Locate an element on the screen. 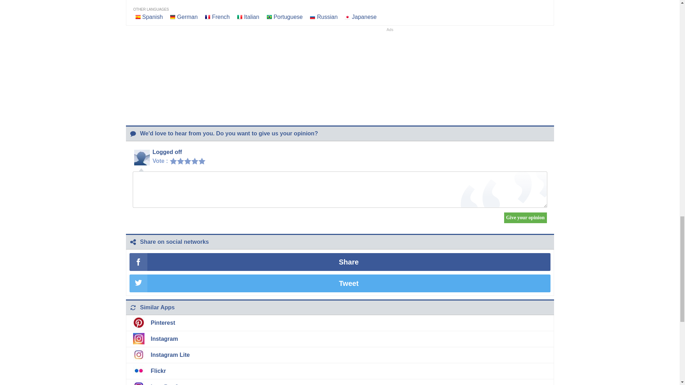 The image size is (685, 385). German is located at coordinates (187, 17).